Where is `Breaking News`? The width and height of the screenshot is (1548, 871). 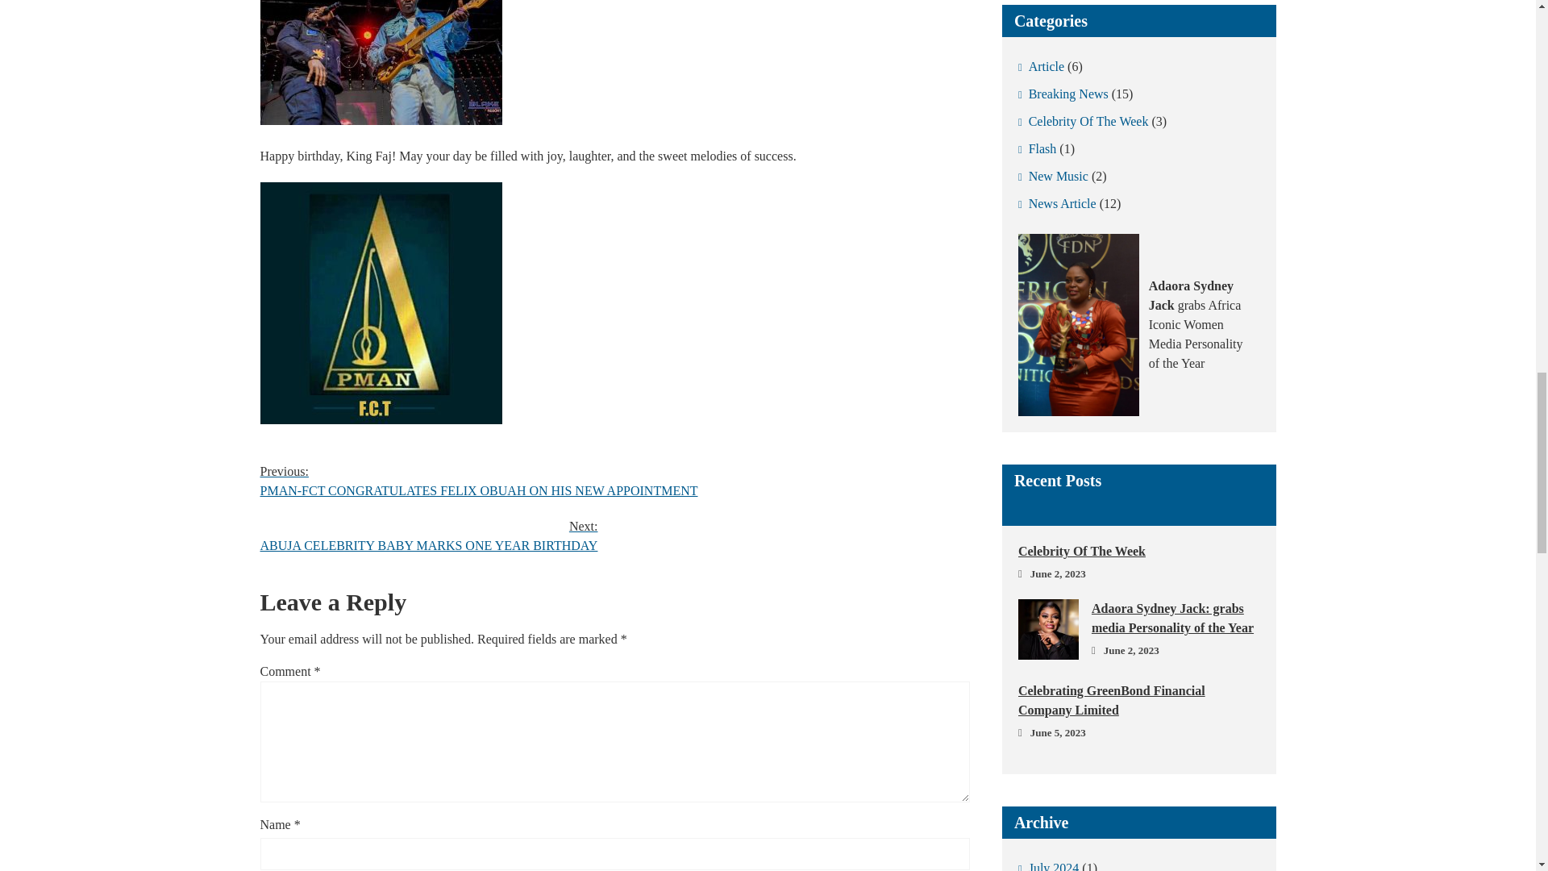
Breaking News is located at coordinates (1063, 94).